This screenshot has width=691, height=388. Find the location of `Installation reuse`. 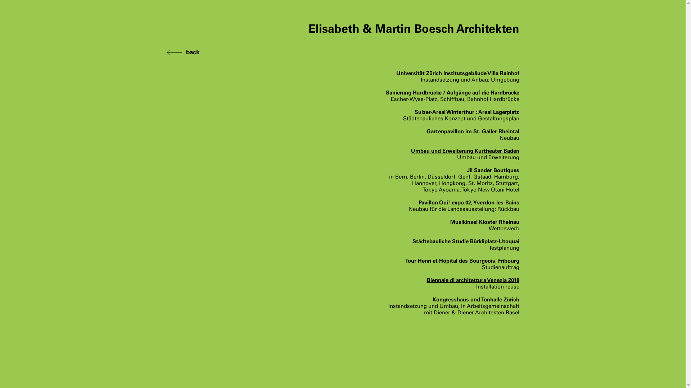

Installation reuse is located at coordinates (497, 287).